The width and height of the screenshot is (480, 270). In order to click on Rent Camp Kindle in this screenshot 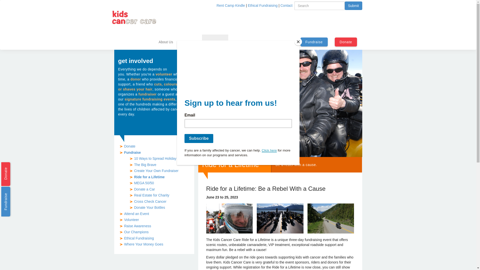, I will do `click(230, 5)`.